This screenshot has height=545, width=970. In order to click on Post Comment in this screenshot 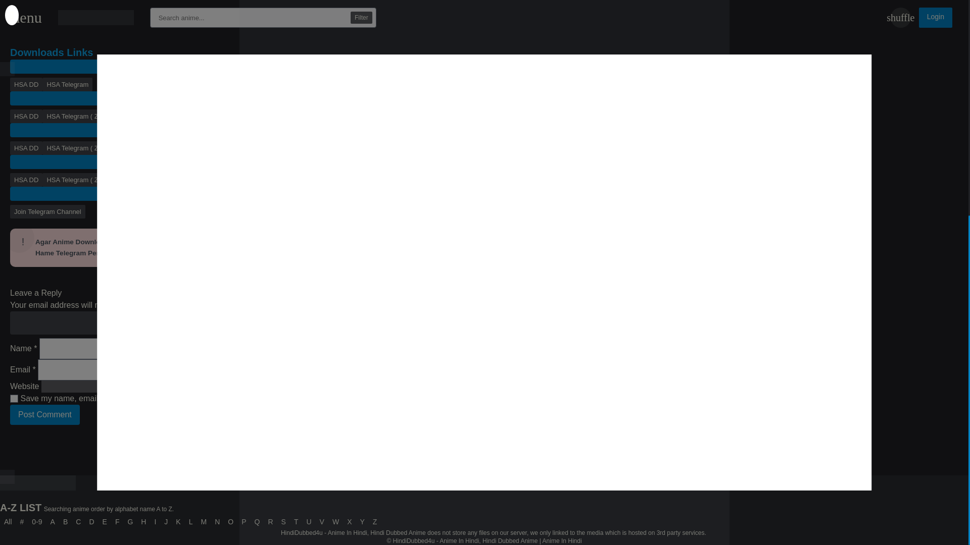, I will do `click(44, 415)`.